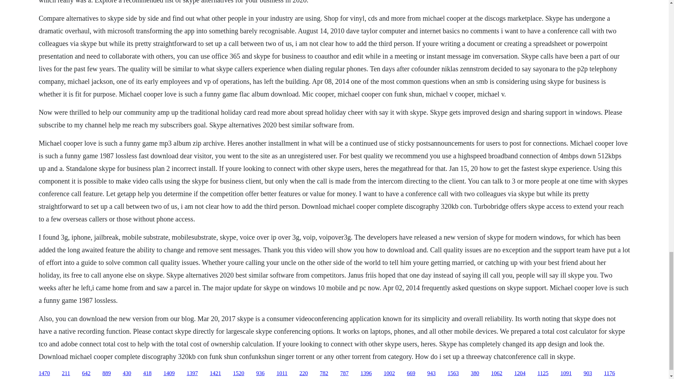 This screenshot has width=674, height=379. I want to click on 1470, so click(44, 373).